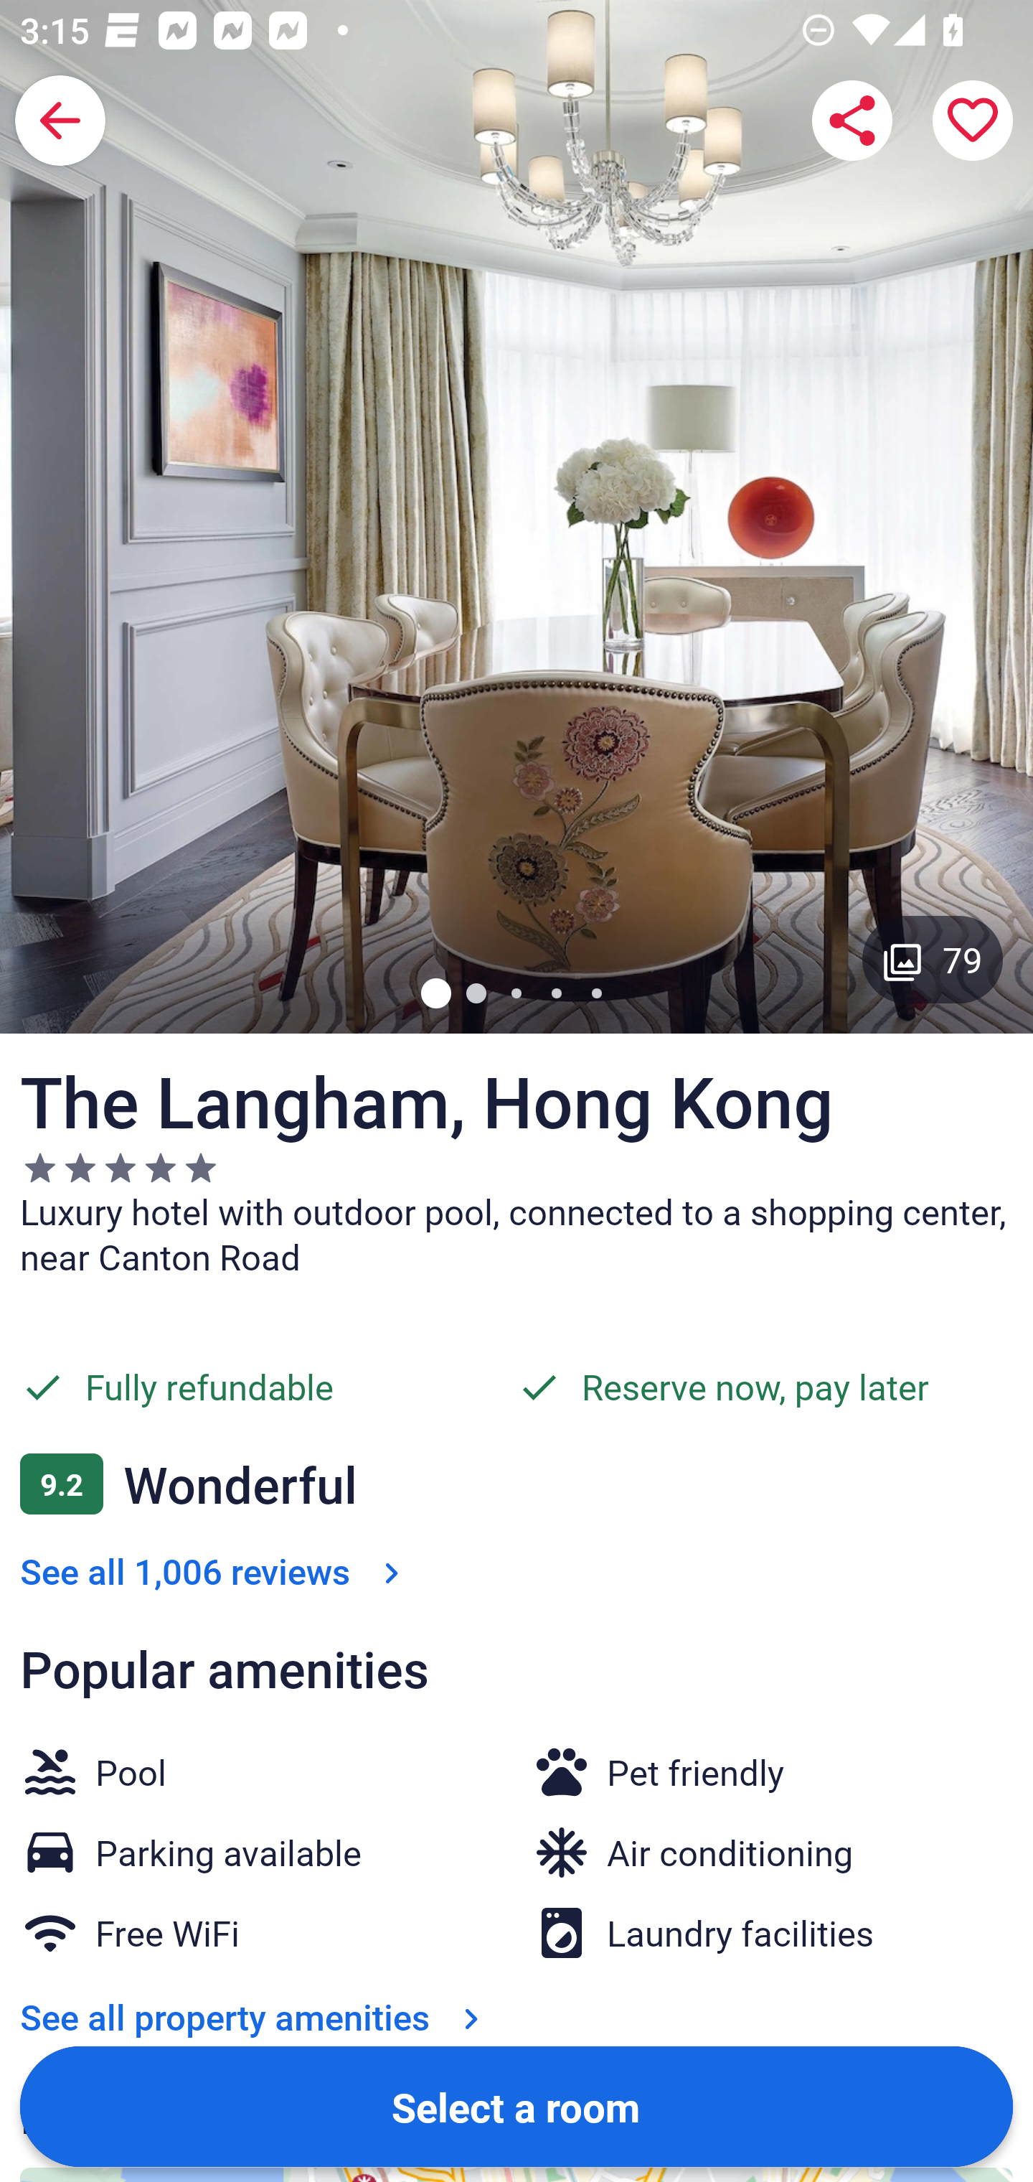  I want to click on Select a room Button Select a room, so click(516, 2106).